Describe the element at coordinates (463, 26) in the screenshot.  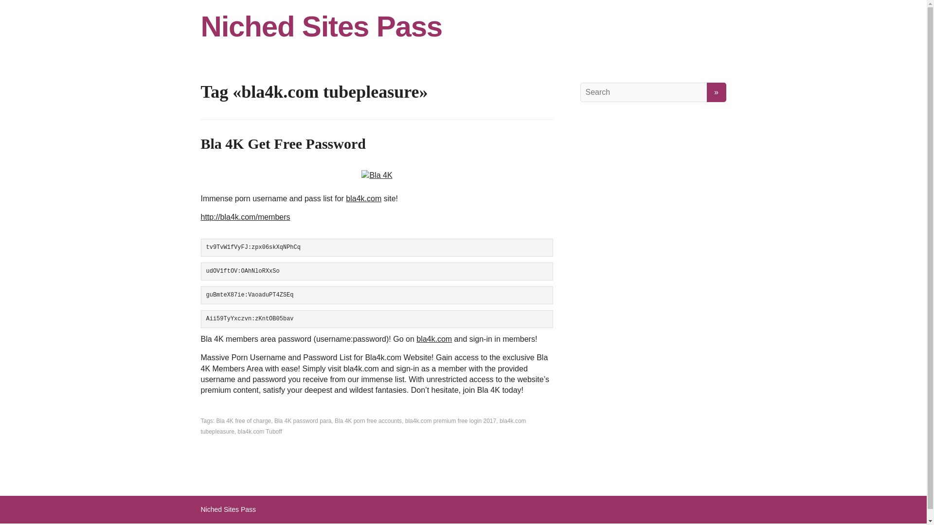
I see `Niched Sites Pass` at that location.